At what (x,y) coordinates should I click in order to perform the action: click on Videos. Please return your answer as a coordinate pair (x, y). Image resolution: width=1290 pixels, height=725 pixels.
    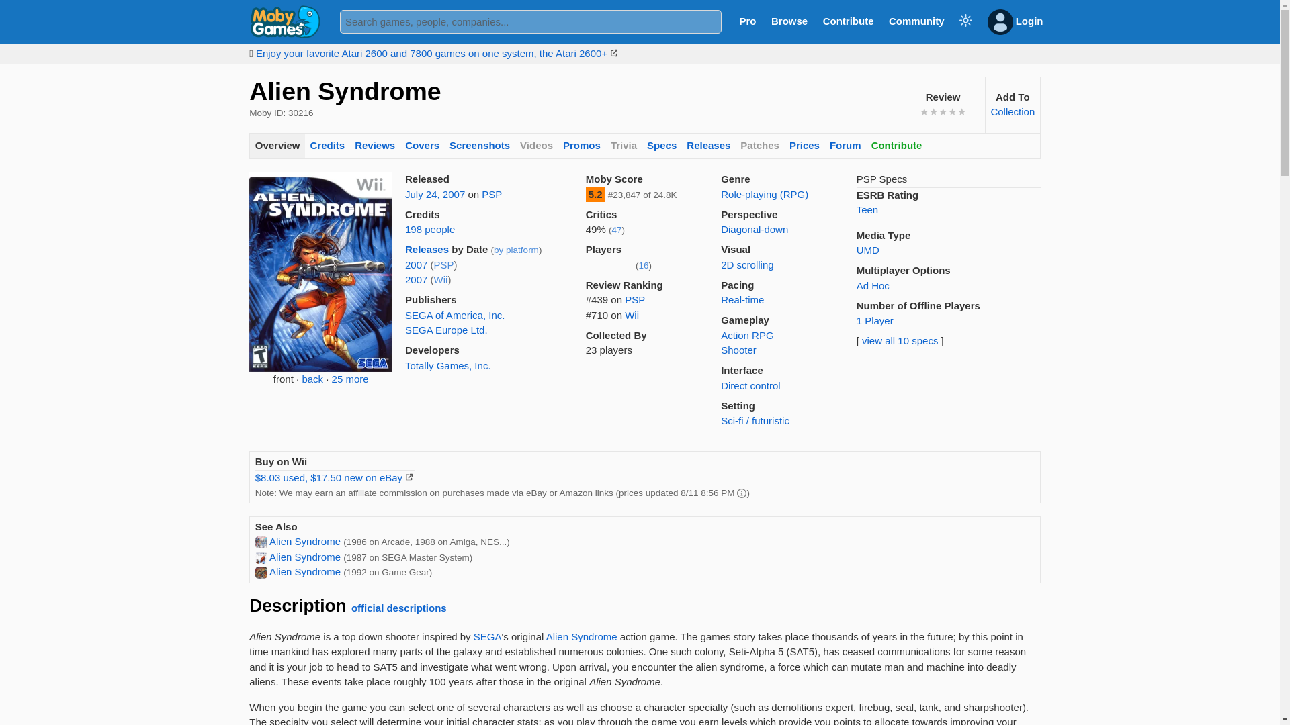
    Looking at the image, I should click on (536, 146).